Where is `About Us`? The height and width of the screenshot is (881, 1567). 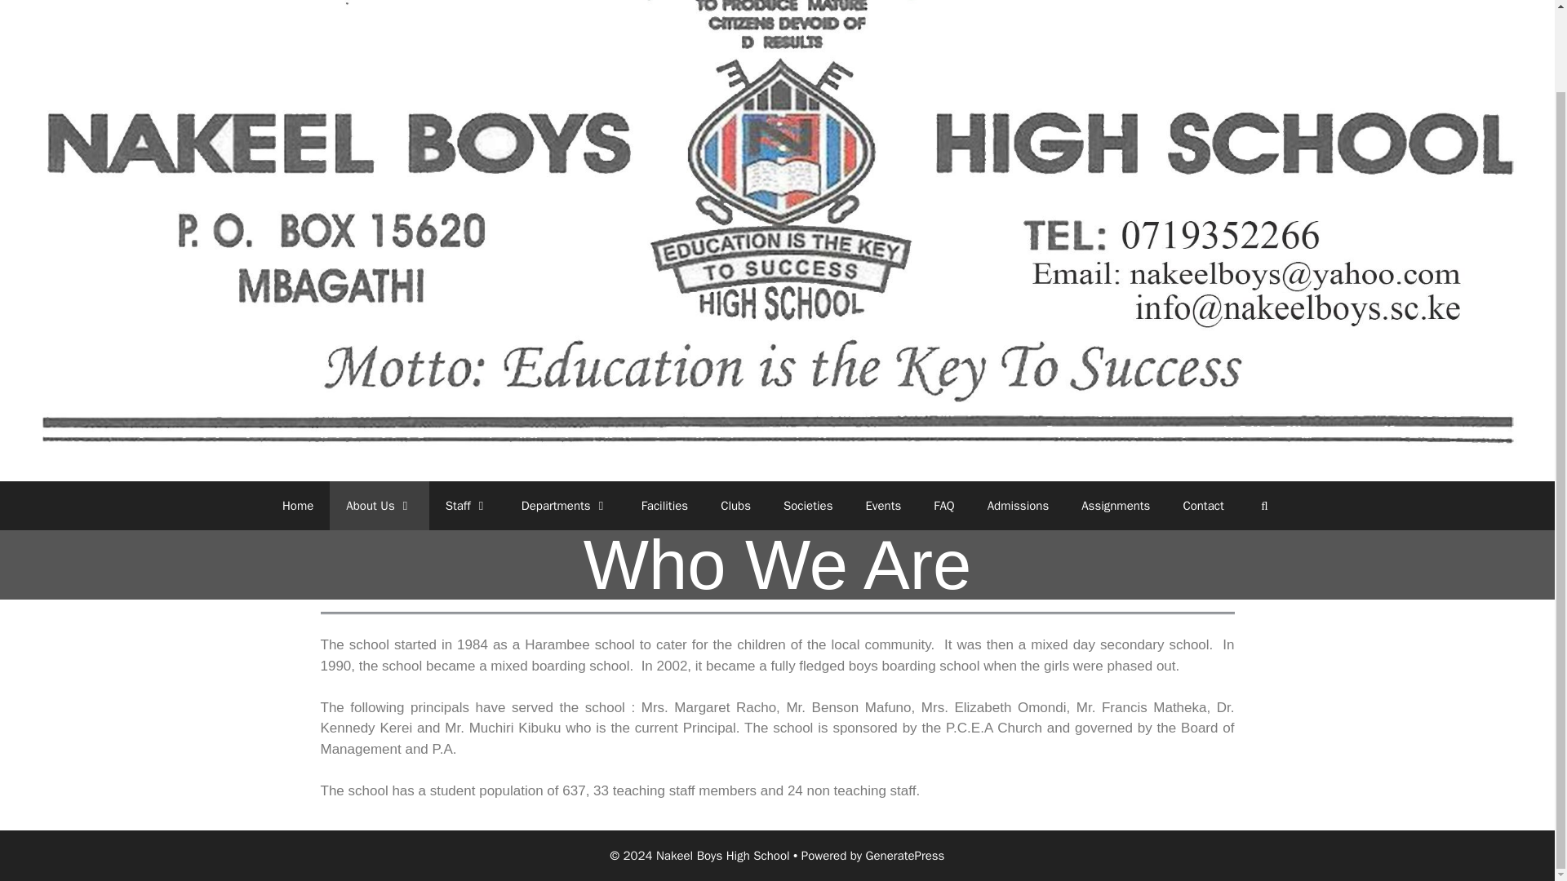 About Us is located at coordinates (379, 506).